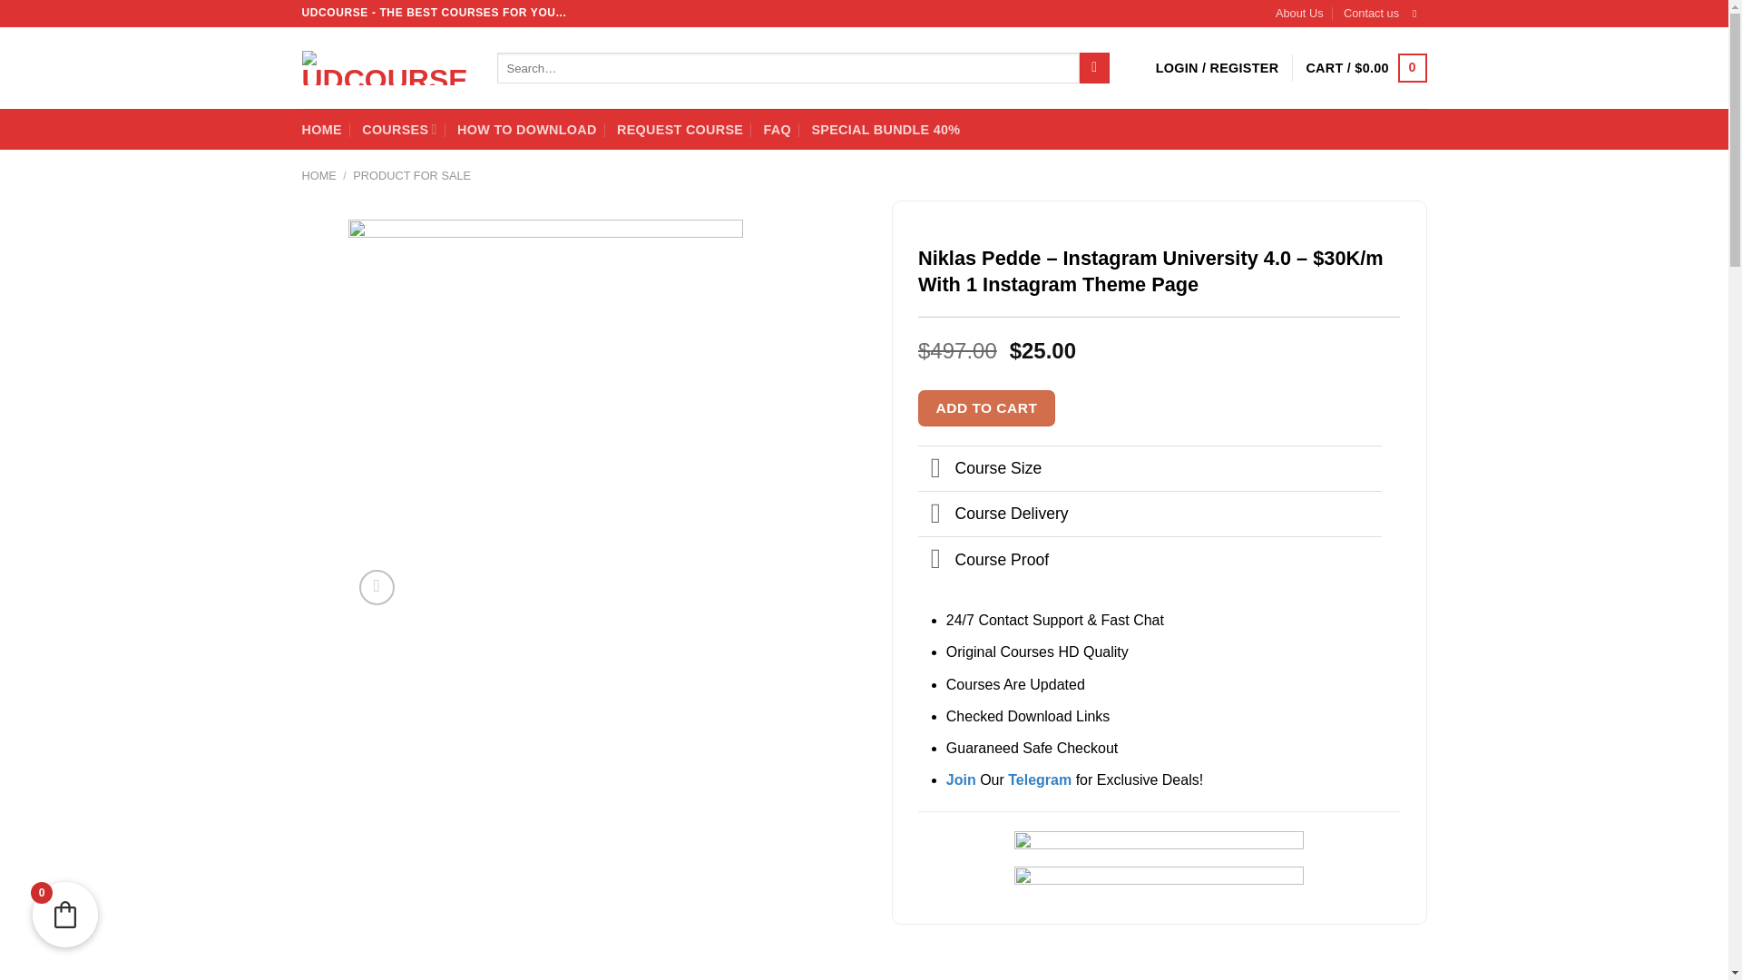  I want to click on Send us an email, so click(1417, 13).